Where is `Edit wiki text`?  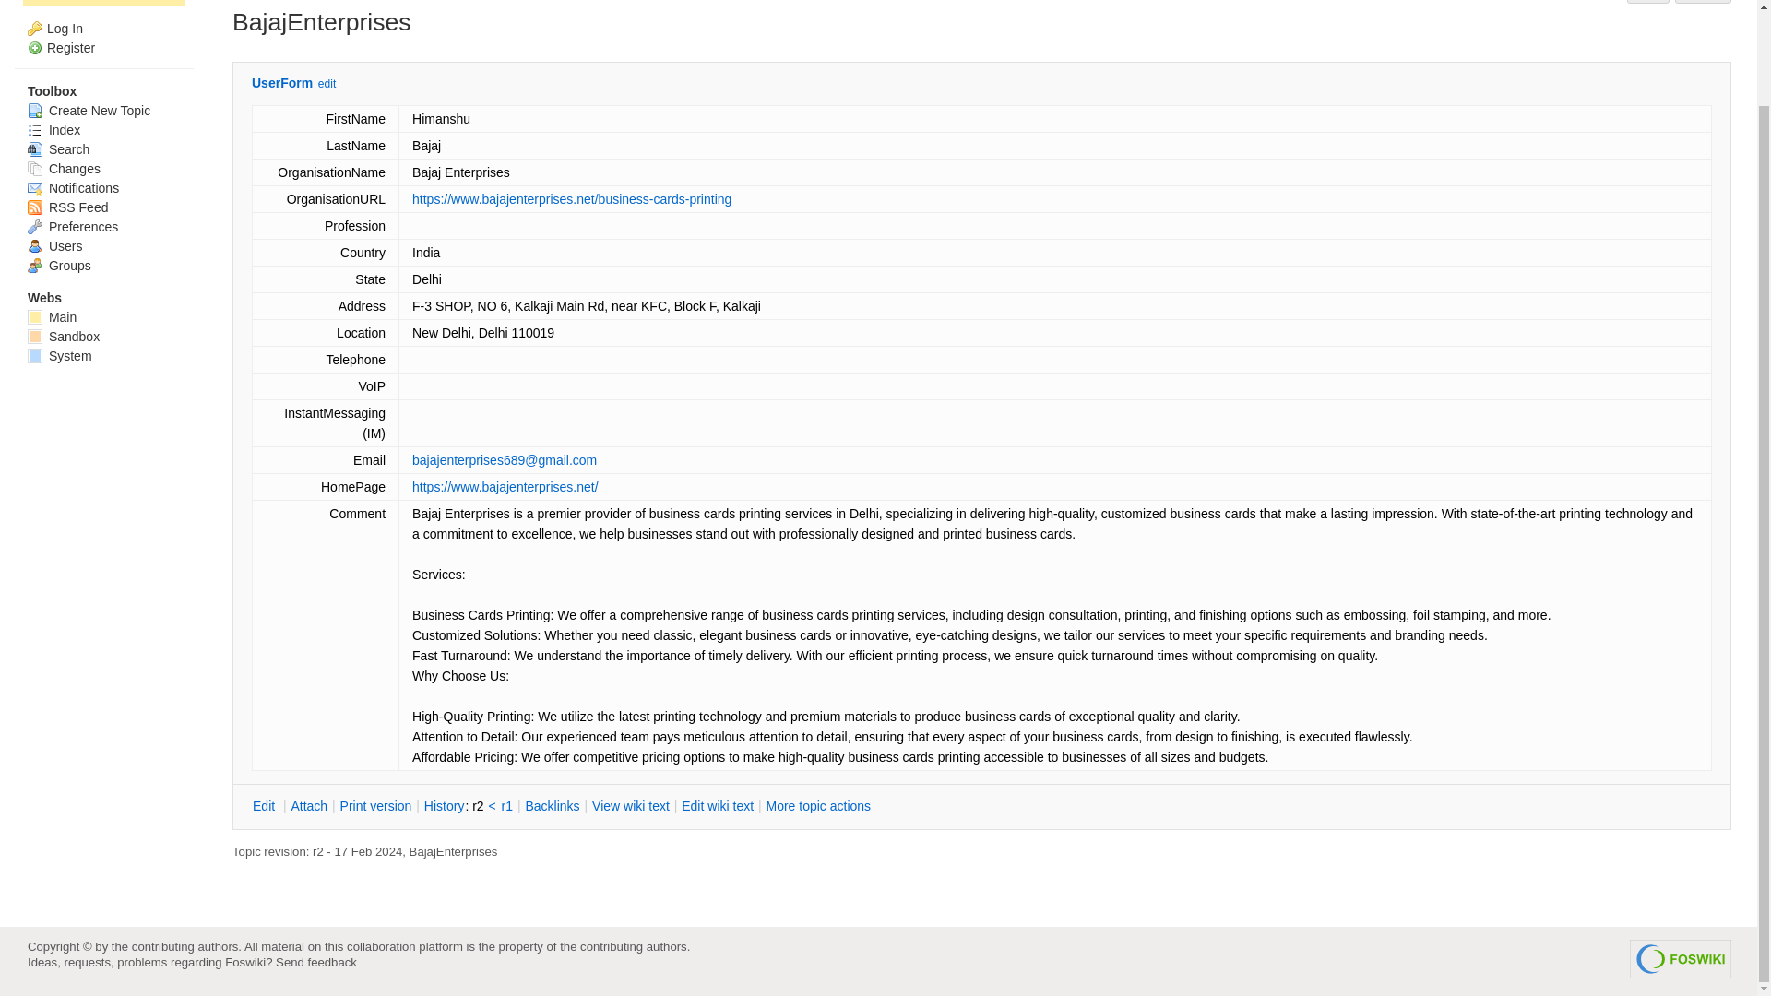
Edit wiki text is located at coordinates (717, 806).